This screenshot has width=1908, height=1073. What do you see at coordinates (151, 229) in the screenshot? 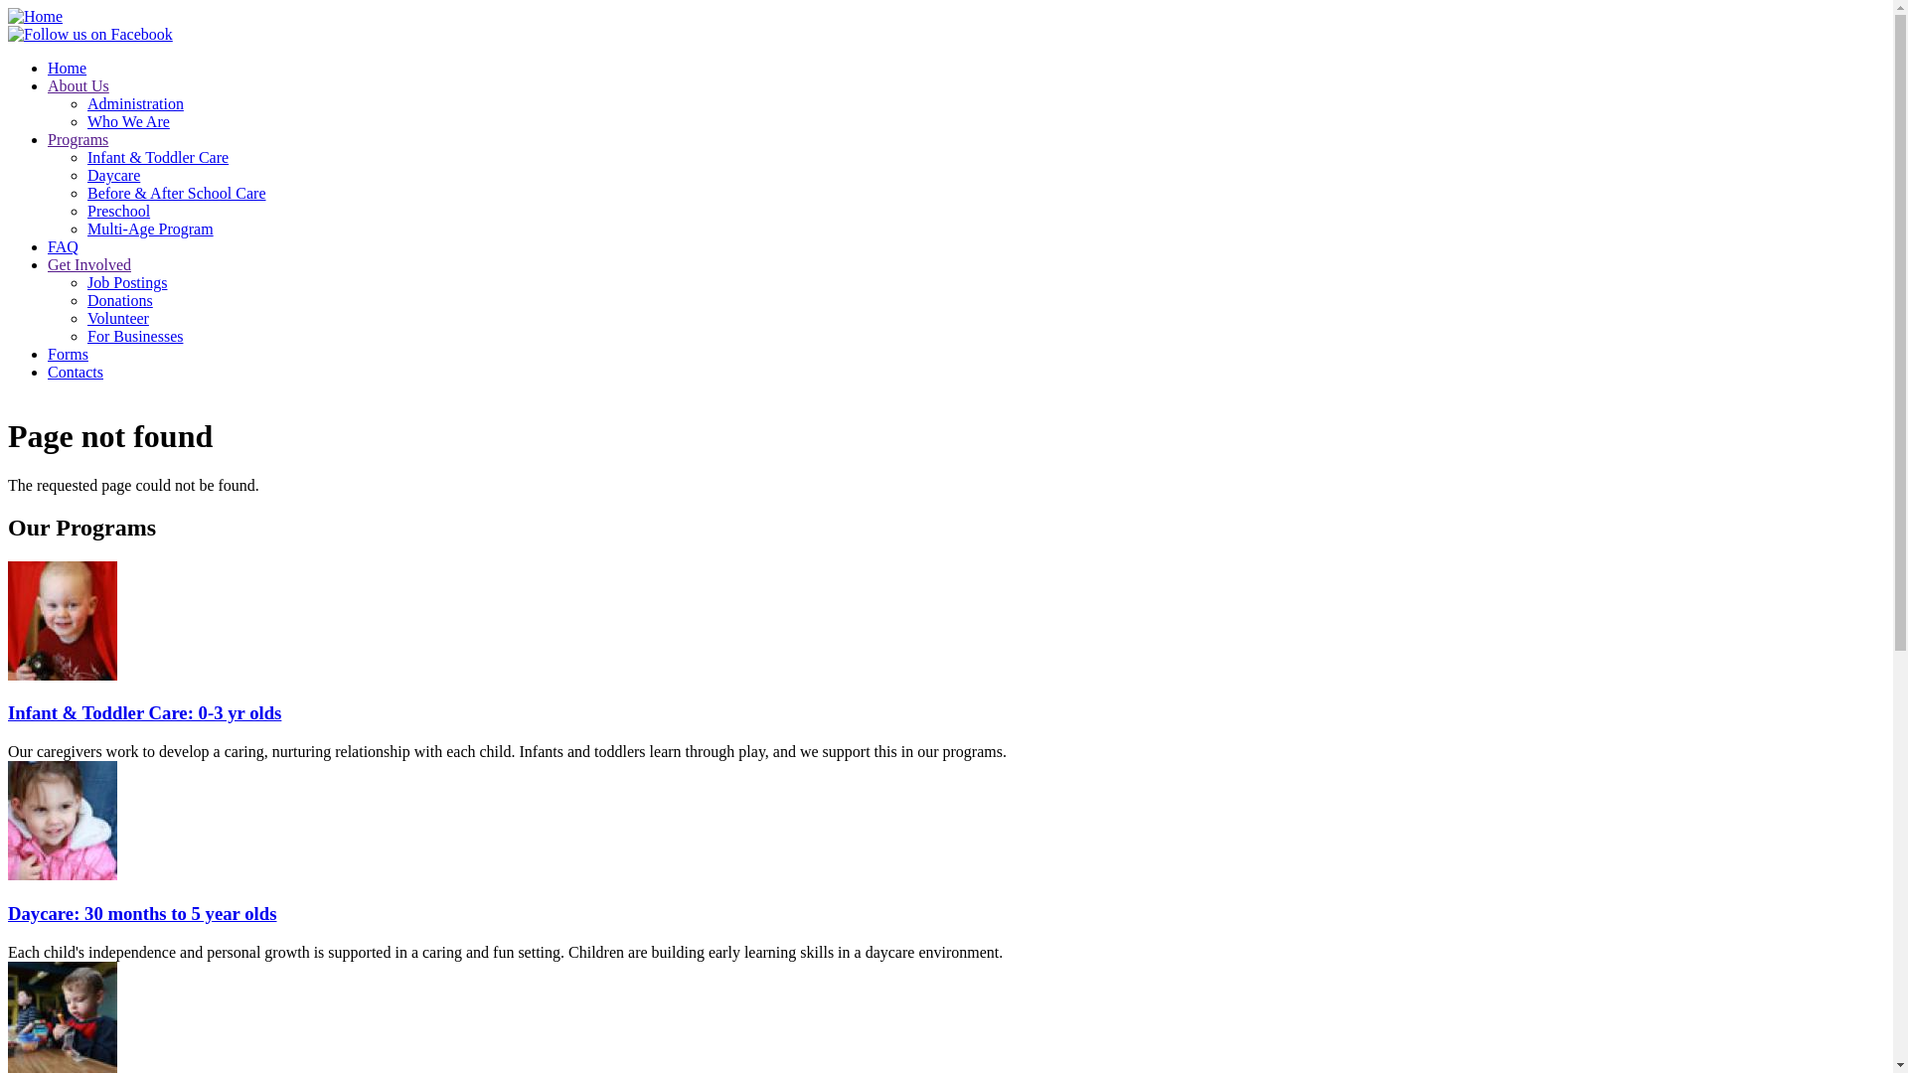
I see `Multi-Age Program` at bounding box center [151, 229].